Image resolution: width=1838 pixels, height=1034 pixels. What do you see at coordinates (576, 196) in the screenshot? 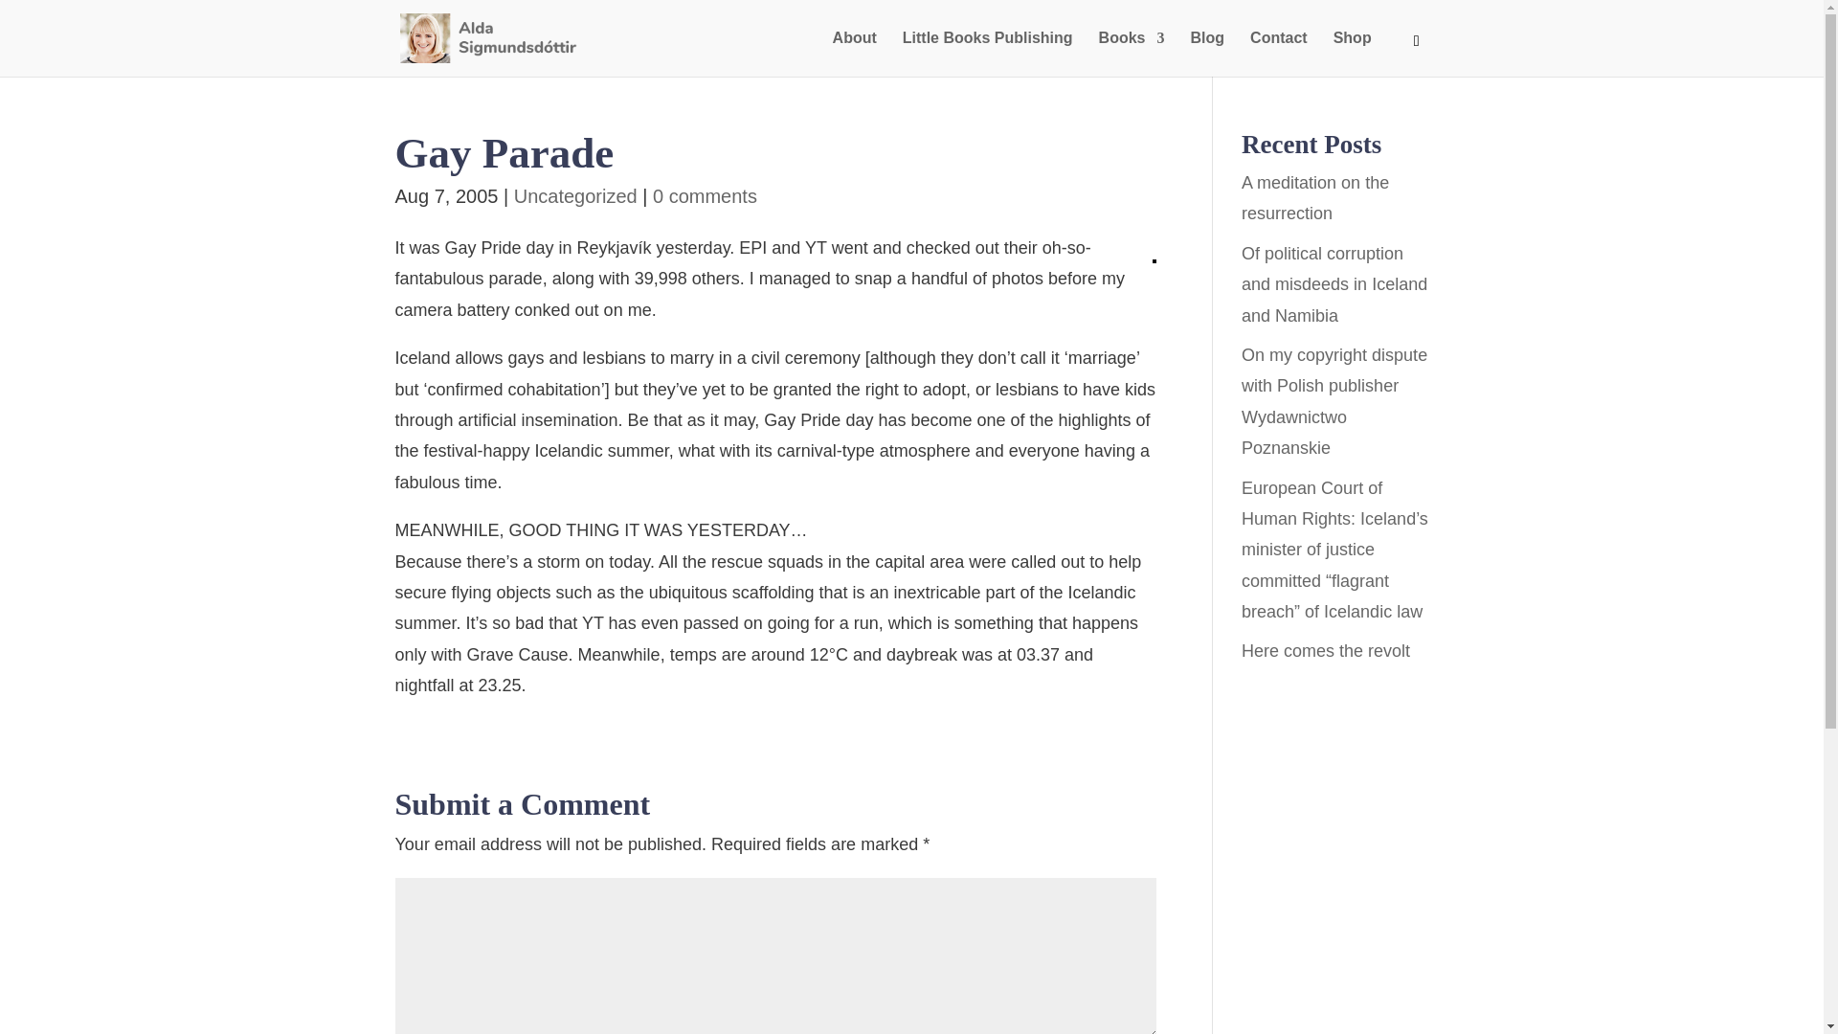
I see `Uncategorized` at bounding box center [576, 196].